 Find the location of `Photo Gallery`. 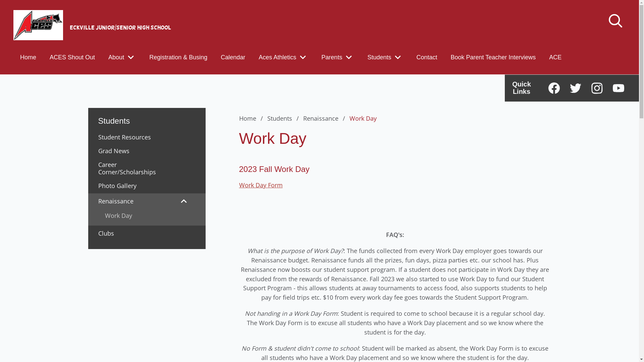

Photo Gallery is located at coordinates (127, 186).